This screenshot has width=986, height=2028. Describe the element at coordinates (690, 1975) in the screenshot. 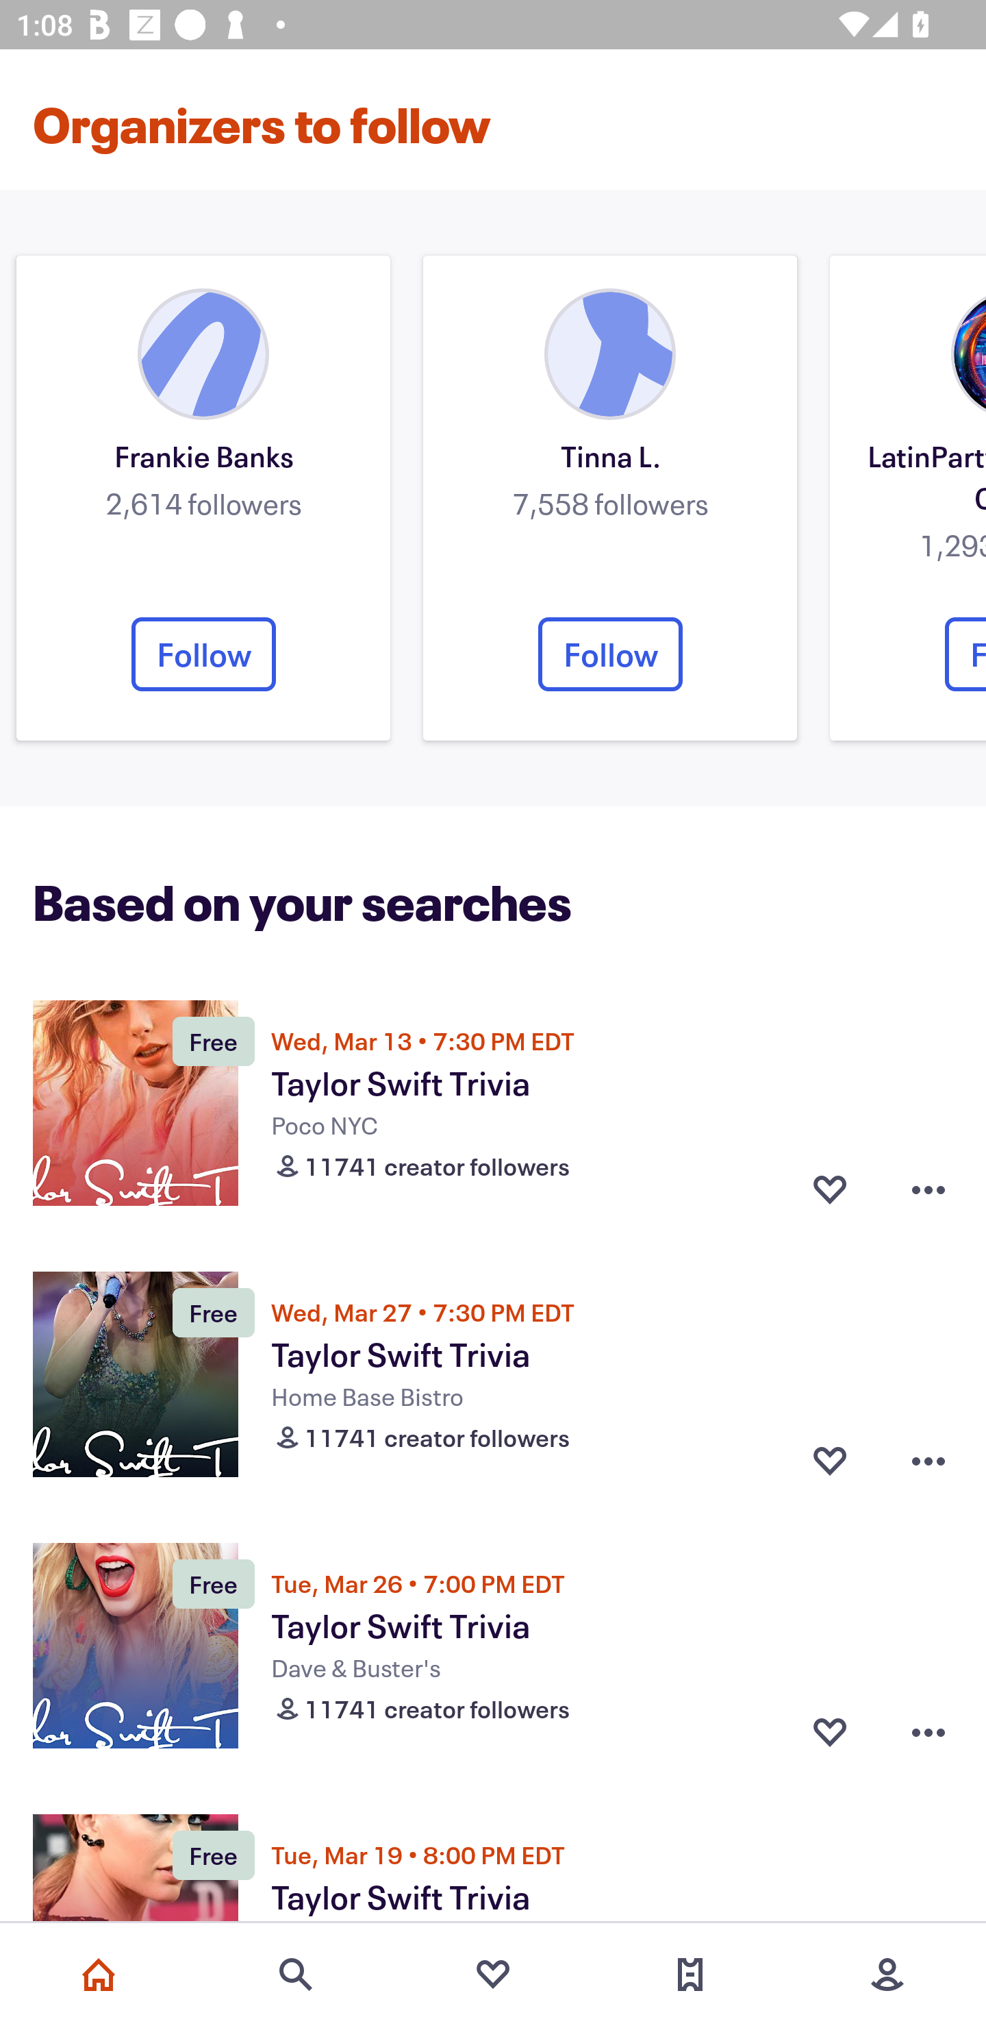

I see `Tickets` at that location.